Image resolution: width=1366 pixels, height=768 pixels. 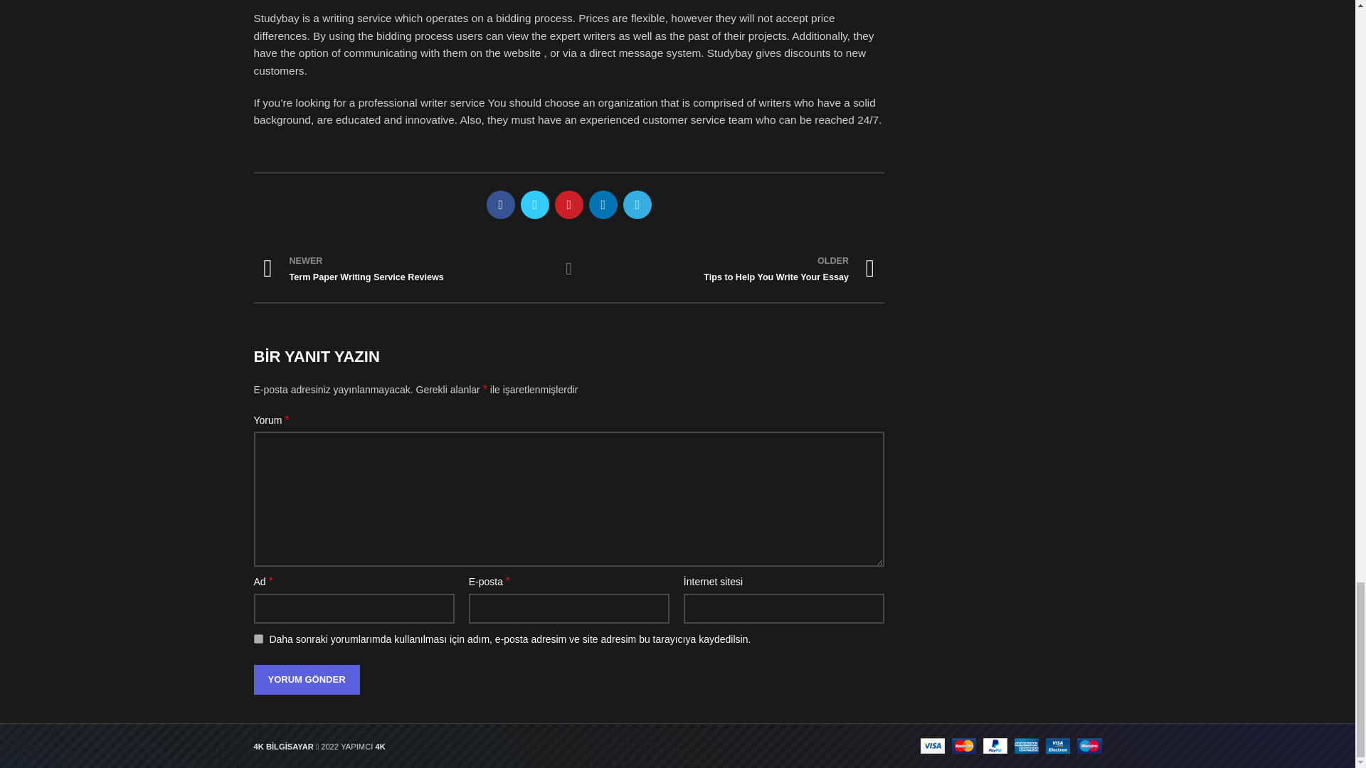 I want to click on yes, so click(x=731, y=269).